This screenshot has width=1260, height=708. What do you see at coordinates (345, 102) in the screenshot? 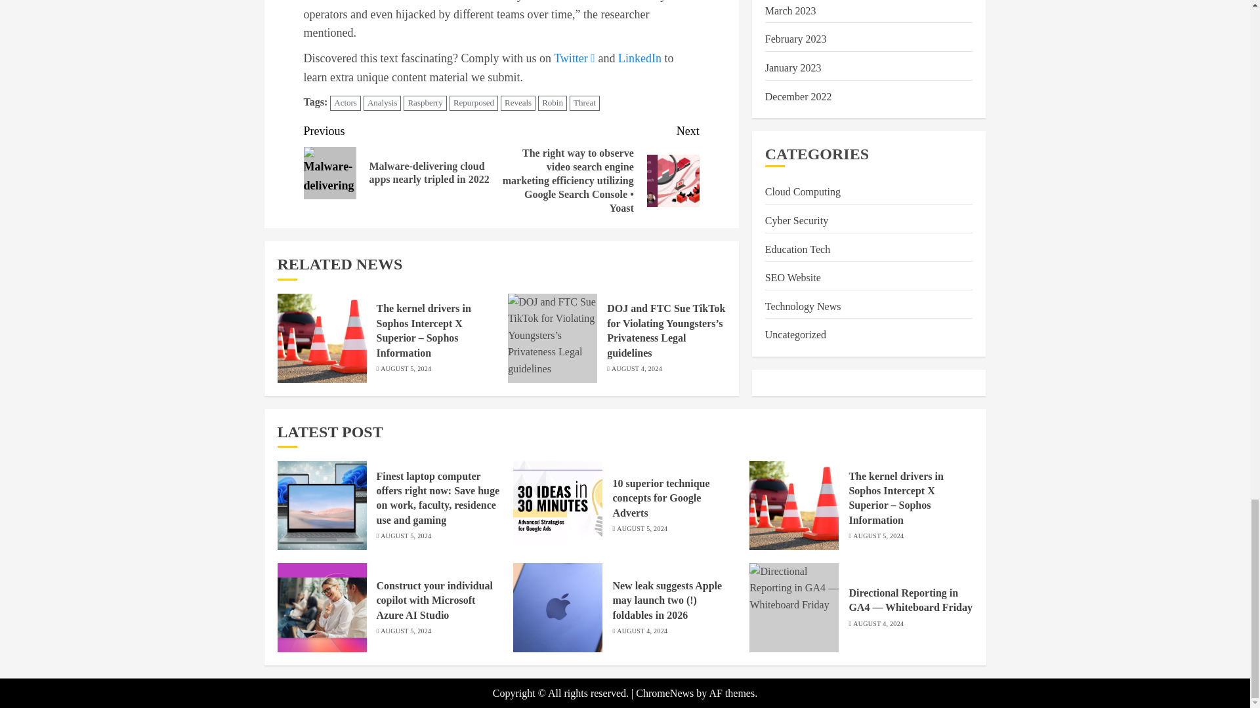
I see `Actors` at bounding box center [345, 102].